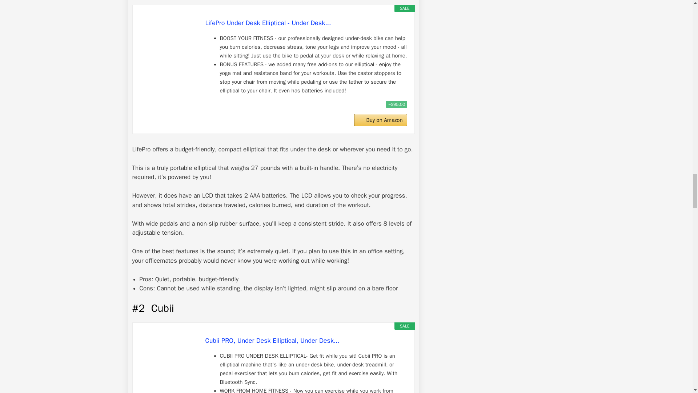 Image resolution: width=698 pixels, height=393 pixels. What do you see at coordinates (306, 341) in the screenshot?
I see `Cubii PRO, Under Desk Elliptical, Under Desk...` at bounding box center [306, 341].